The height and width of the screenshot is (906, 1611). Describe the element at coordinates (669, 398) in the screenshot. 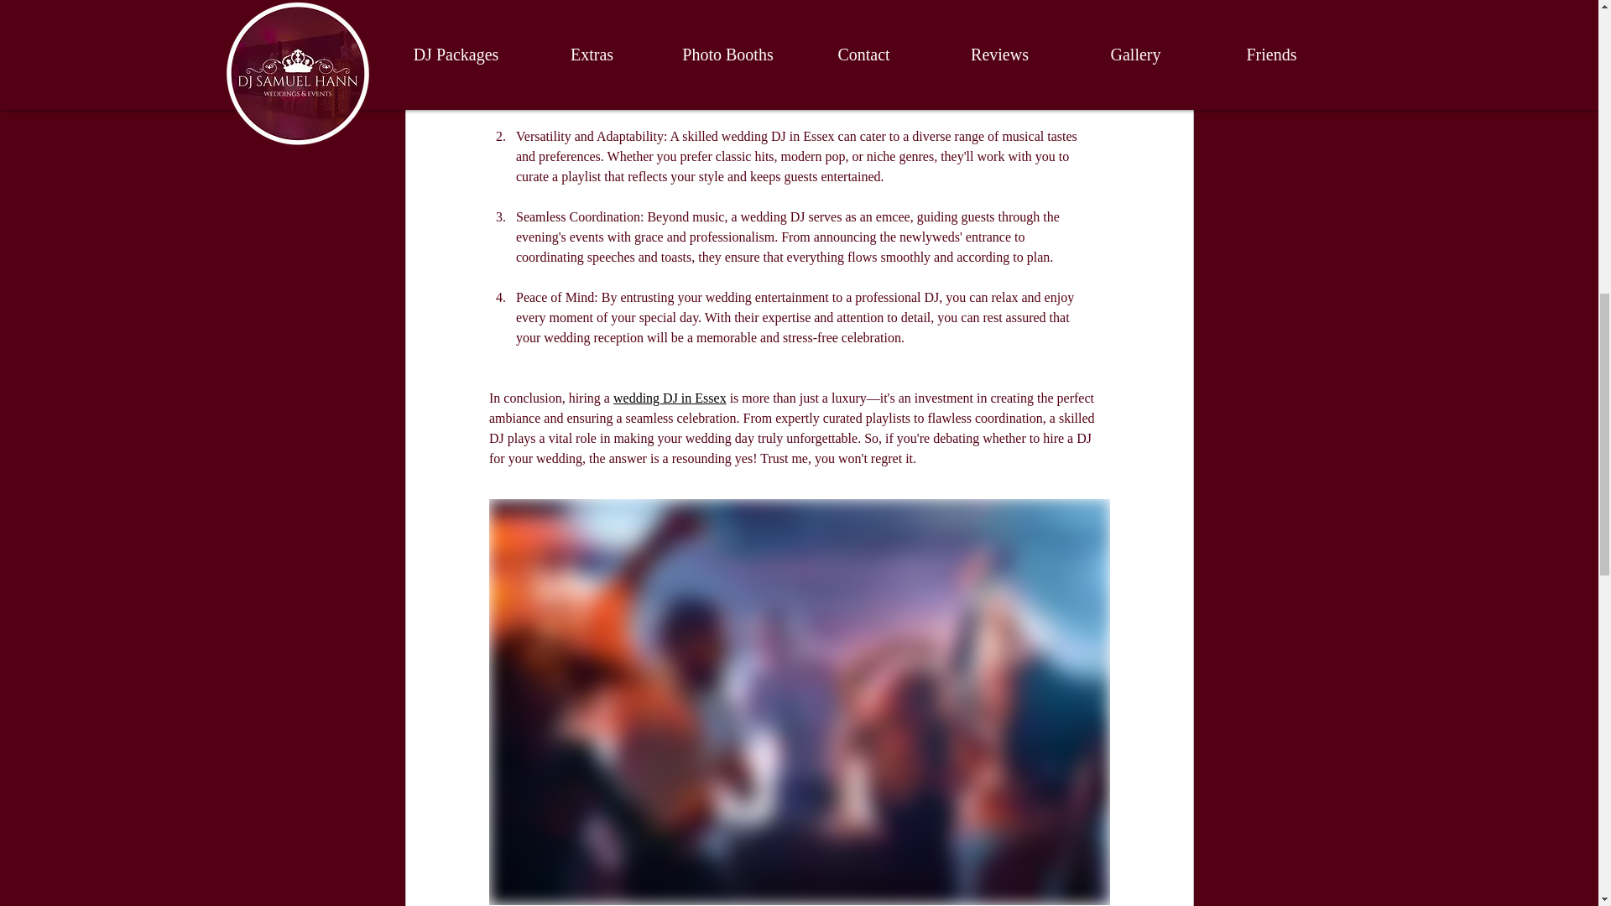

I see `wedding DJ in Essex` at that location.